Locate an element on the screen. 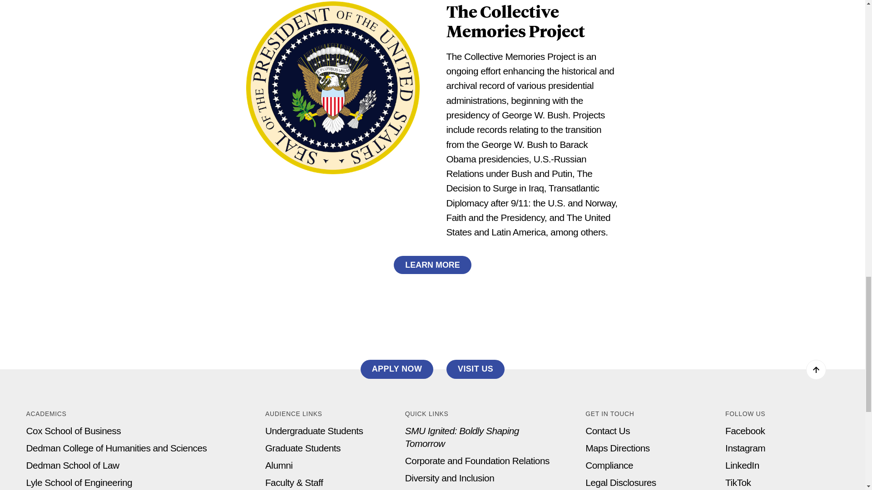  VISIT US is located at coordinates (476, 369).